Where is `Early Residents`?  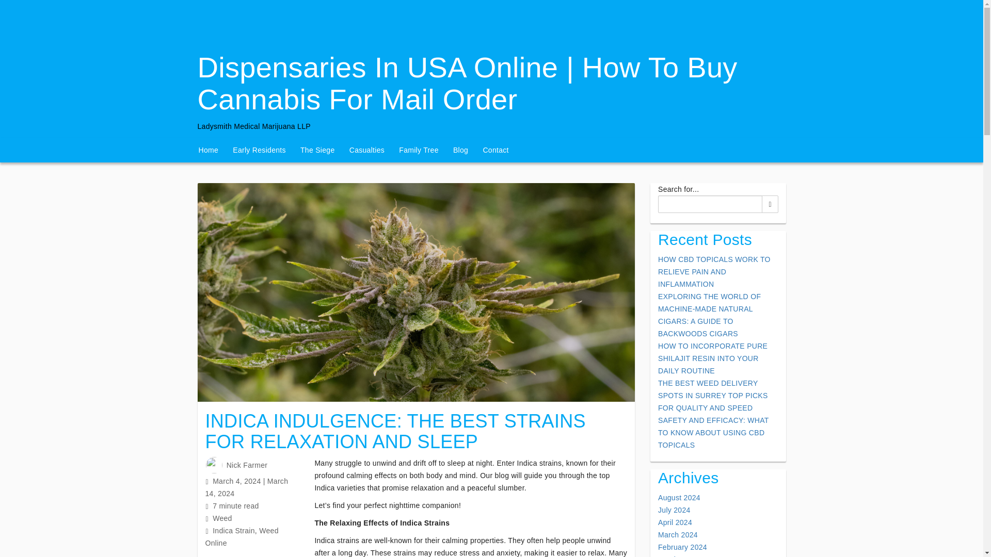 Early Residents is located at coordinates (259, 150).